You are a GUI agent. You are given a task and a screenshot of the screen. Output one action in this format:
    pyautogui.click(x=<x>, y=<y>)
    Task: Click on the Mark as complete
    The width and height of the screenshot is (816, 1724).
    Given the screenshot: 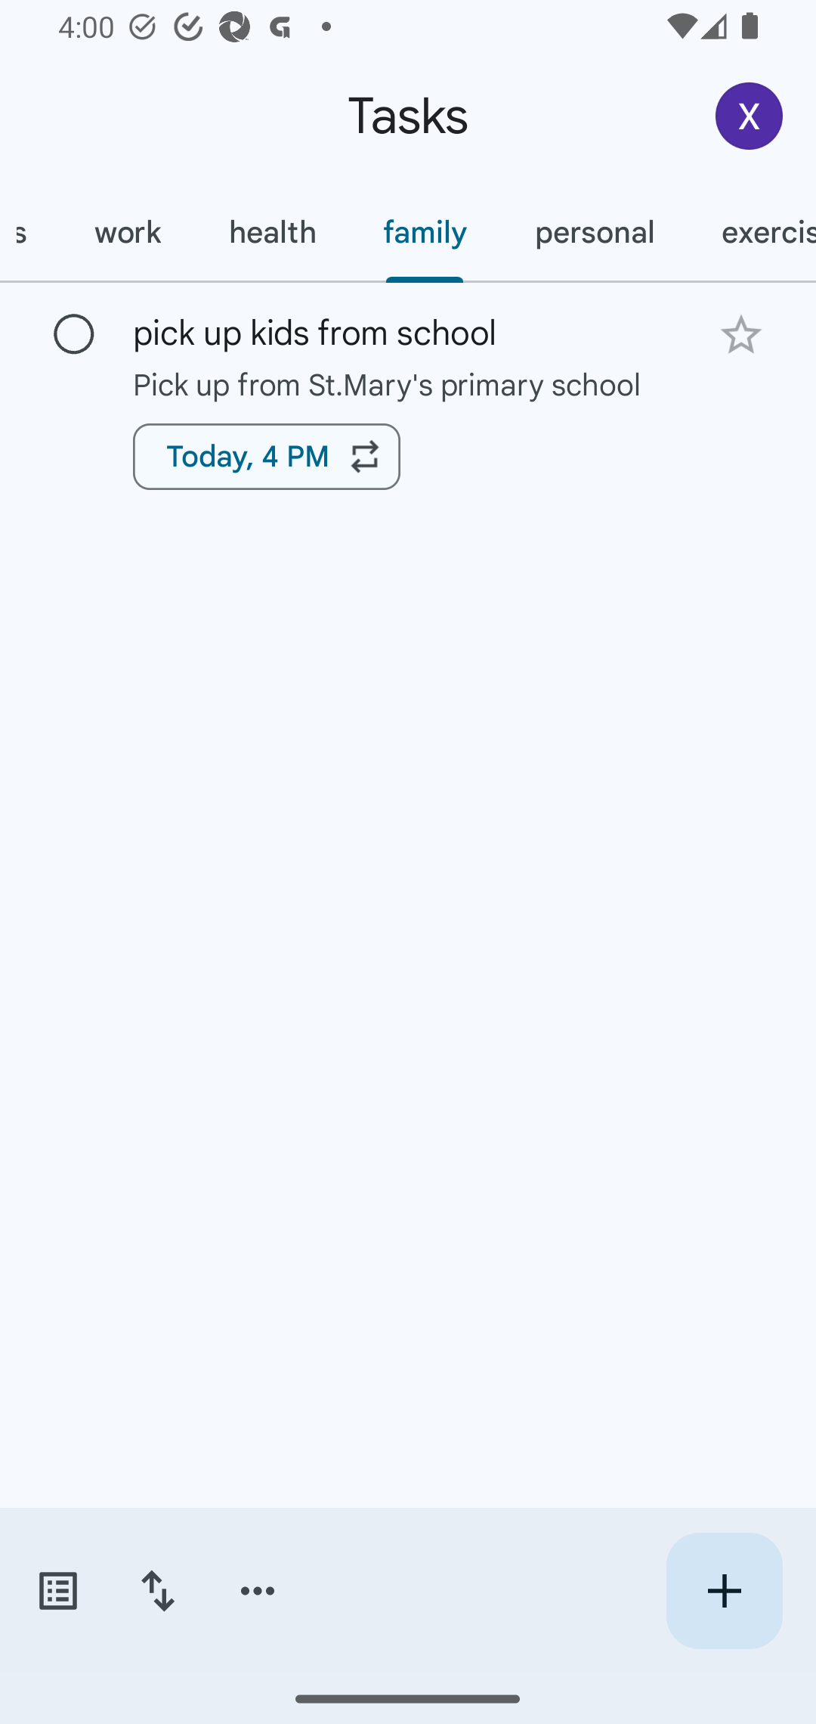 What is the action you would take?
    pyautogui.click(x=74, y=335)
    